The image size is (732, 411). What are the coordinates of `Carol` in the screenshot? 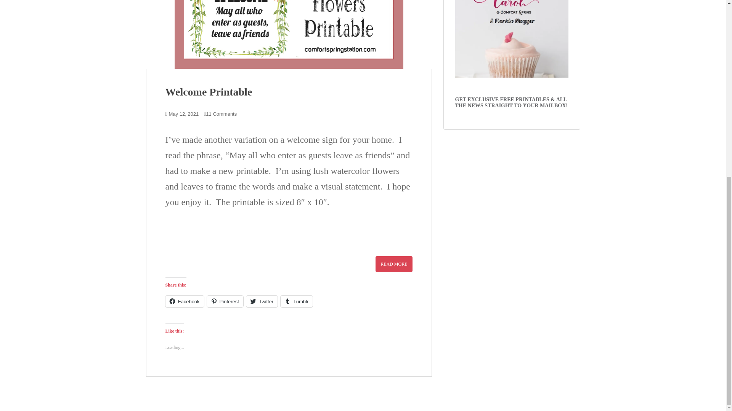 It's located at (512, 39).